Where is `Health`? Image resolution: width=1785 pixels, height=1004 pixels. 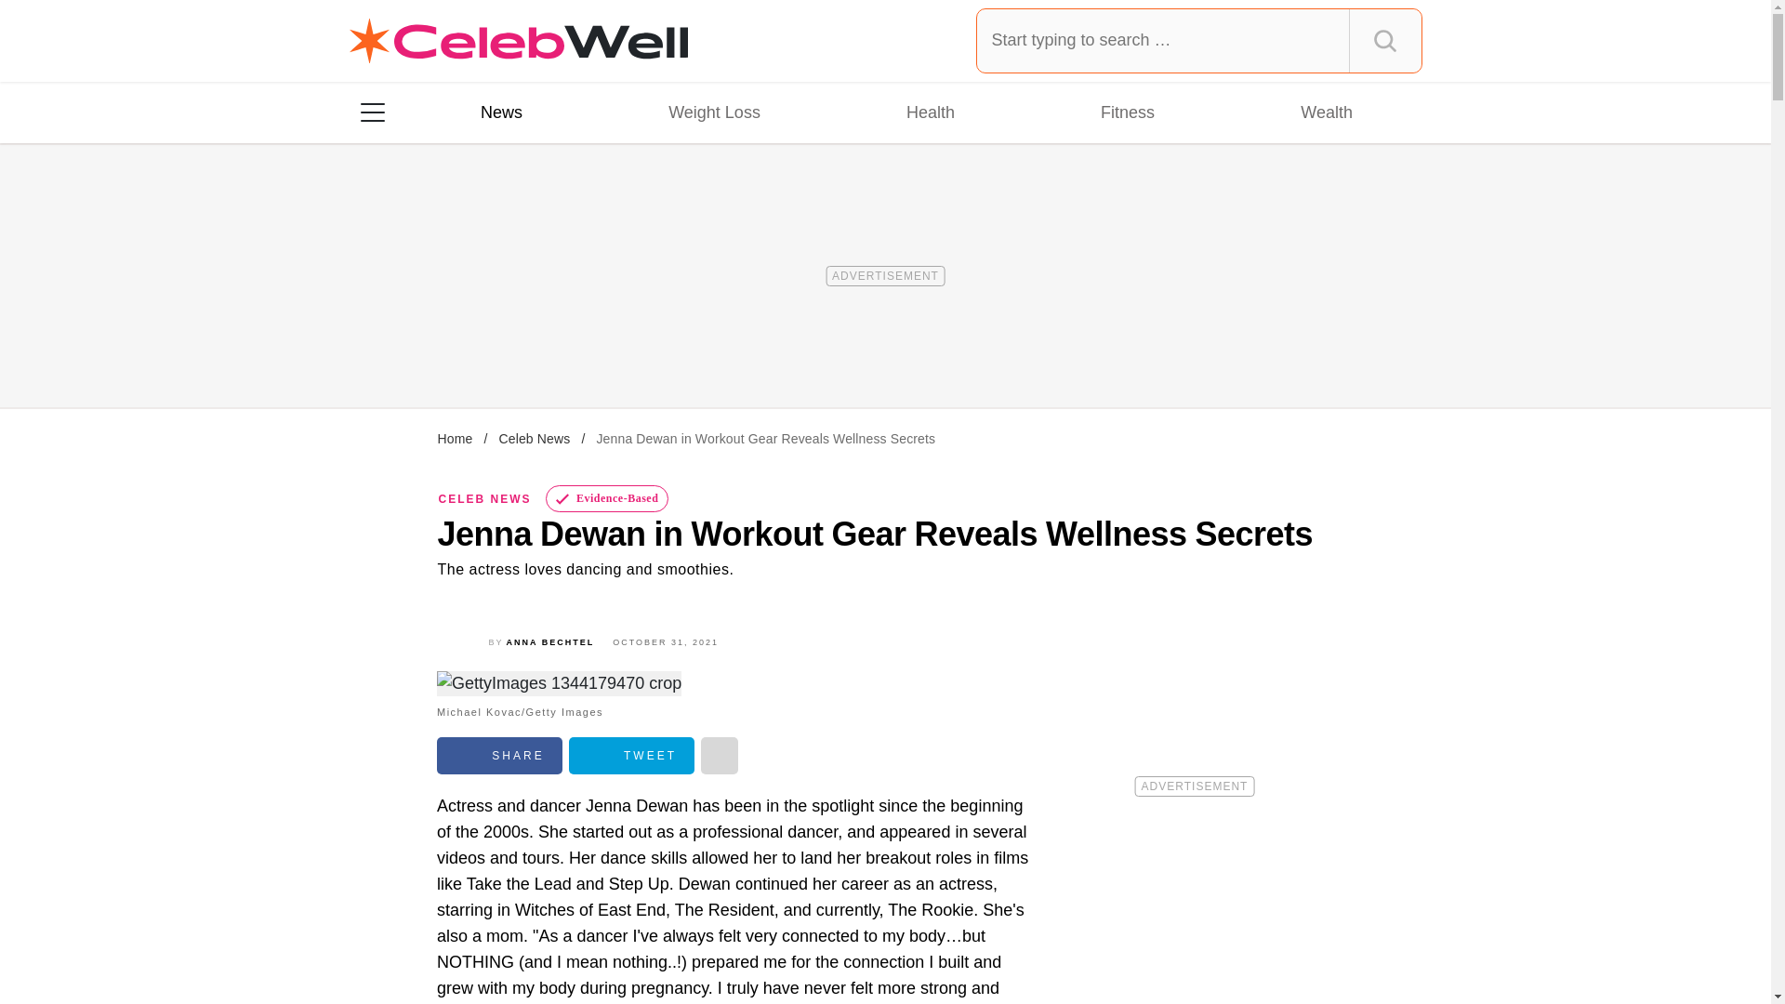
Health is located at coordinates (930, 112).